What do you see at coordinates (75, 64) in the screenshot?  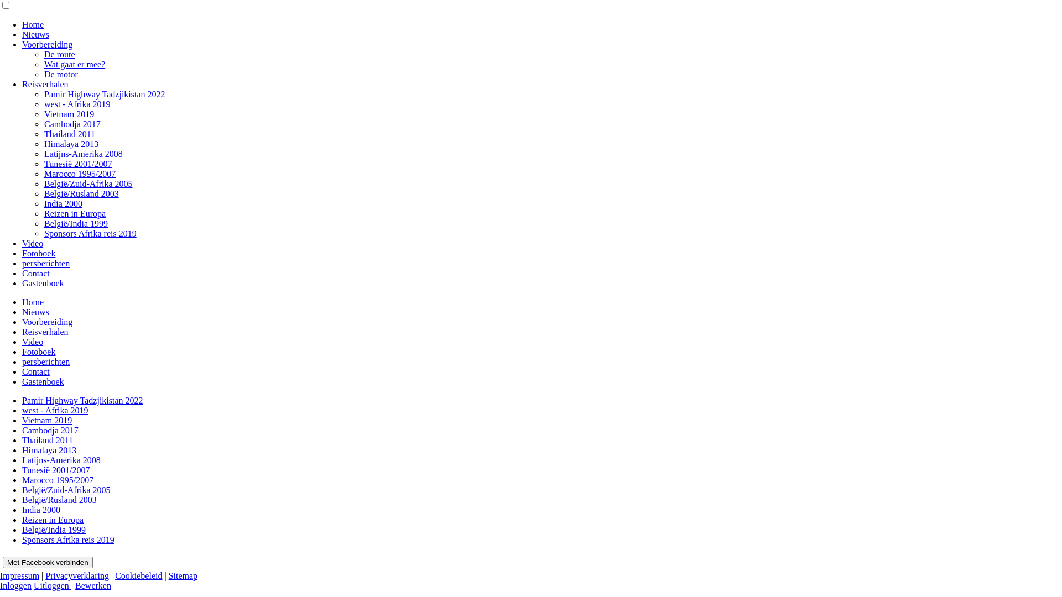 I see `Wat gaat er mee?` at bounding box center [75, 64].